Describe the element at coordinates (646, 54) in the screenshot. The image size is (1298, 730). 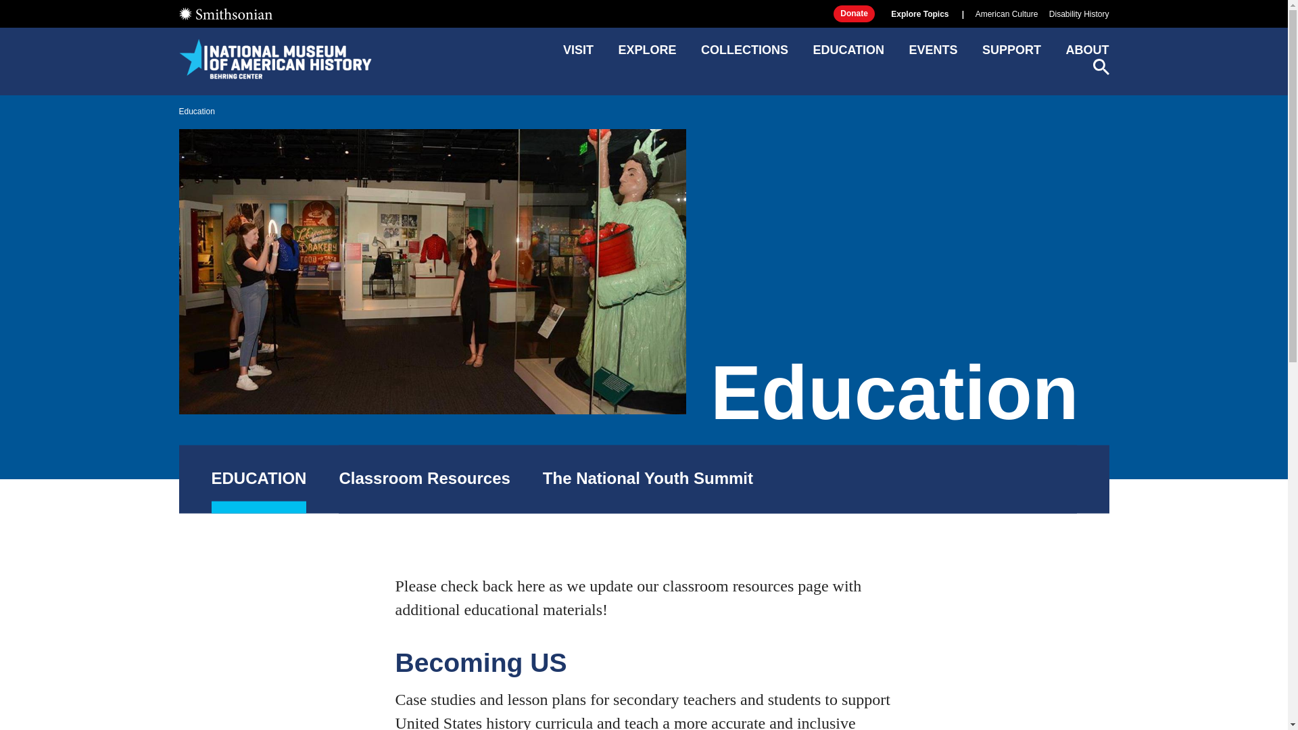
I see `EXPLORE` at that location.